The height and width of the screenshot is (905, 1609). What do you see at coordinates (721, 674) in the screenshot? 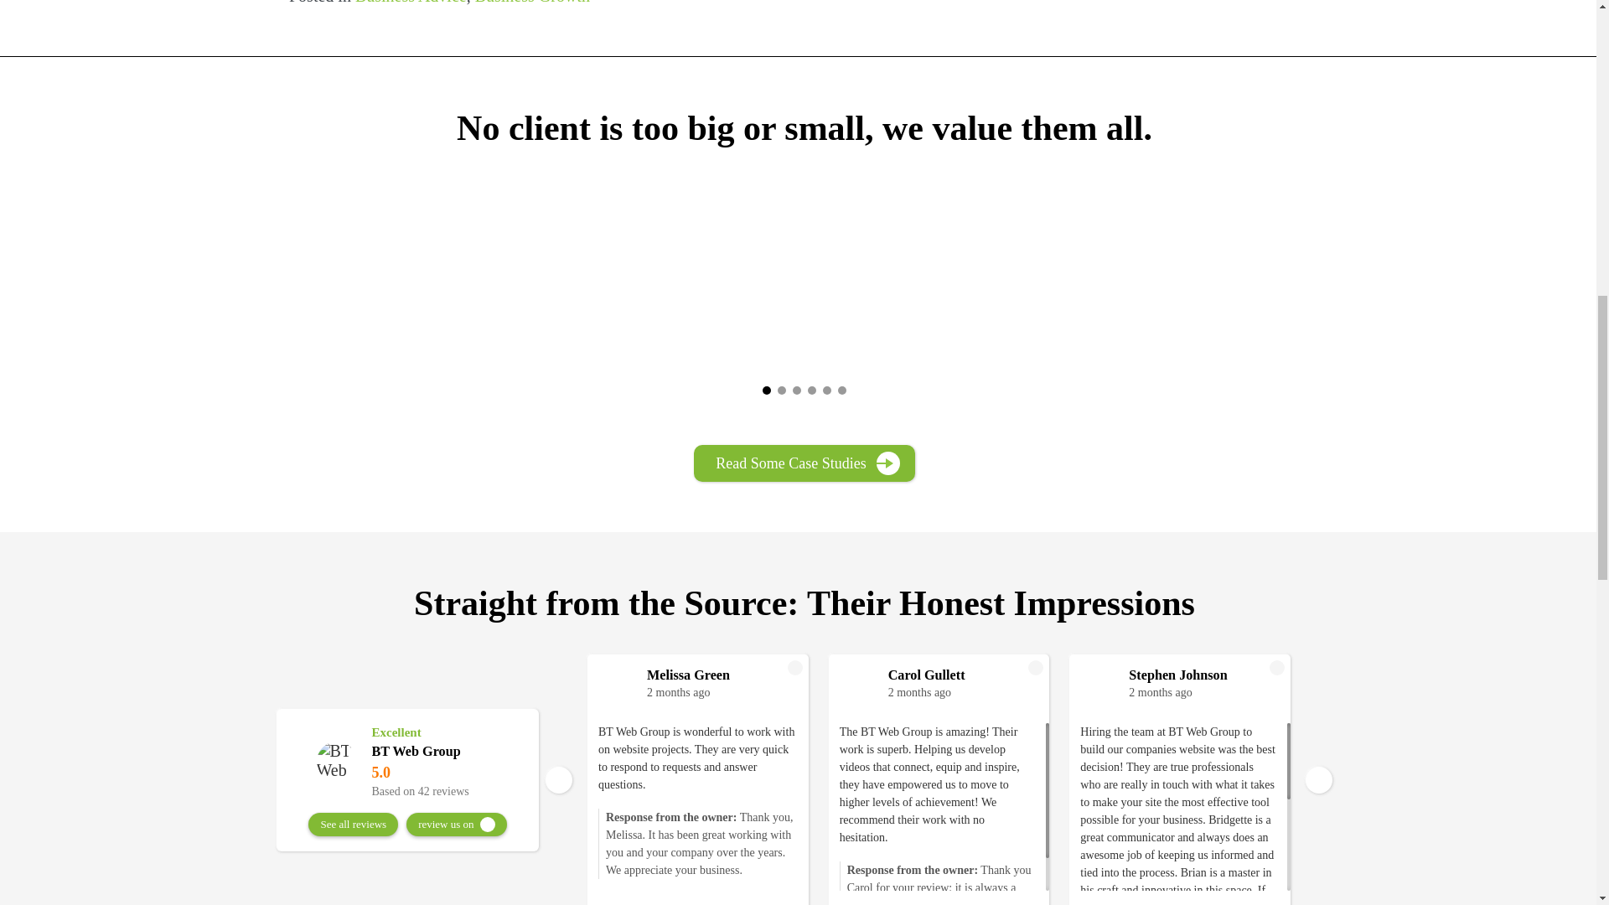
I see `Melissa Green` at bounding box center [721, 674].